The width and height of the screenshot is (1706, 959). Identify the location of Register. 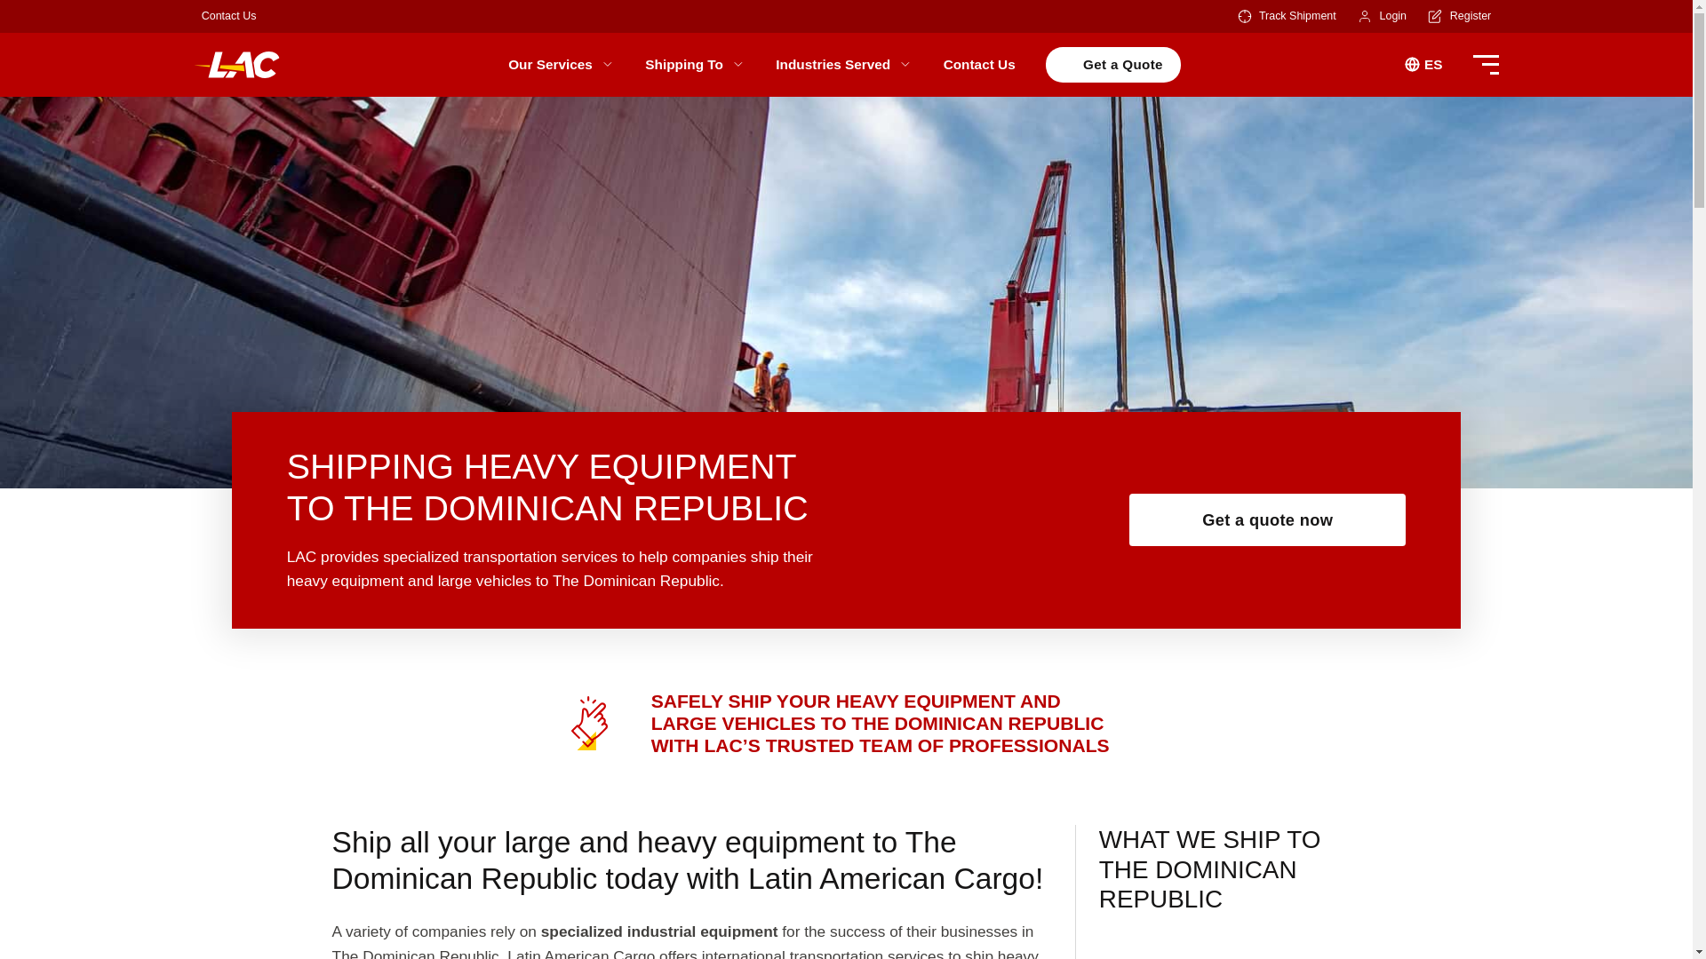
(1471, 16).